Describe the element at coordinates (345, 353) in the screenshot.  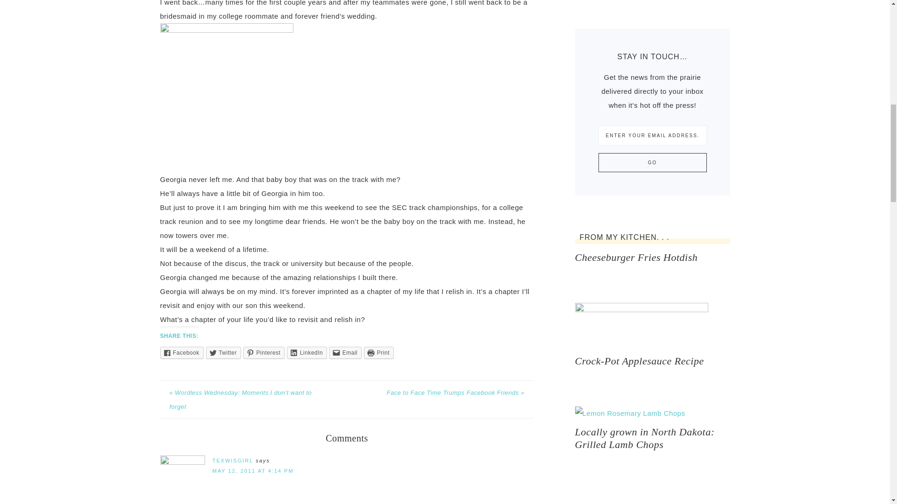
I see `Click to email this to a friend` at that location.